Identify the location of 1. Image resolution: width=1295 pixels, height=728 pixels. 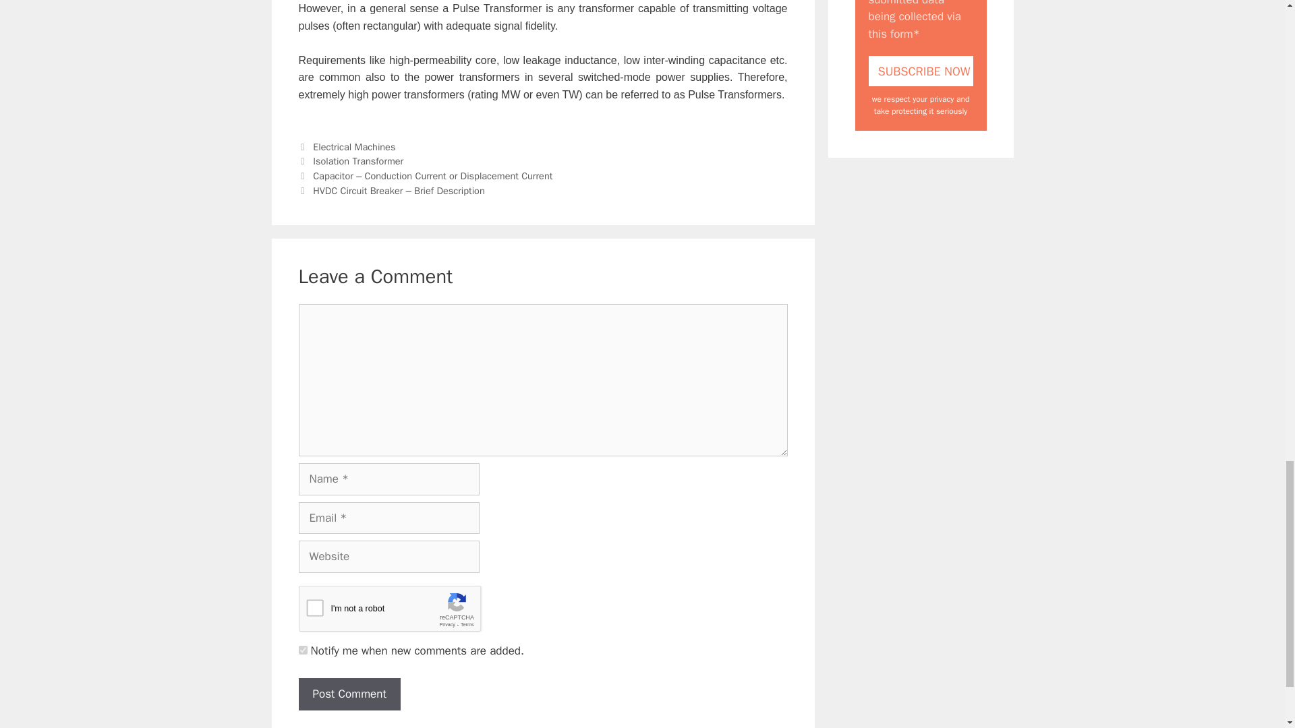
(302, 650).